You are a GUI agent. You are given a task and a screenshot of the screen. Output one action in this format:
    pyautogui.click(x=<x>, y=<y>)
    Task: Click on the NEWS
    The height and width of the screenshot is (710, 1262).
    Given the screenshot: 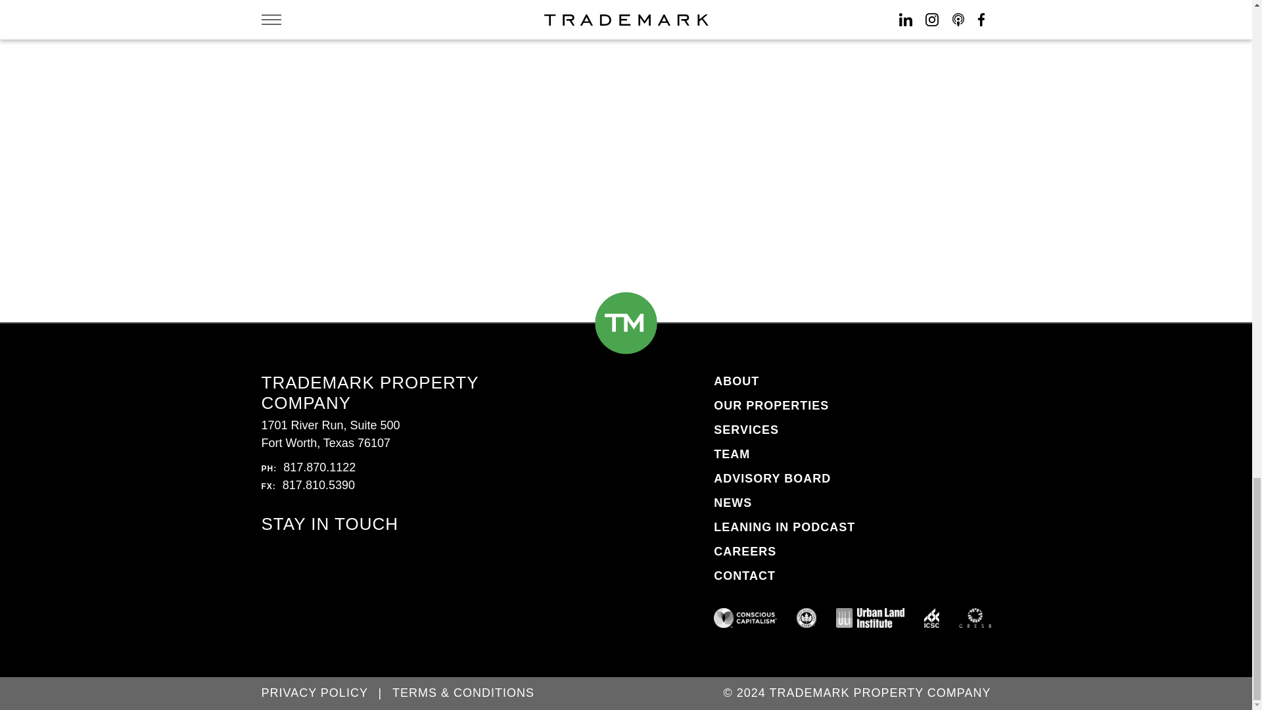 What is the action you would take?
    pyautogui.click(x=733, y=502)
    